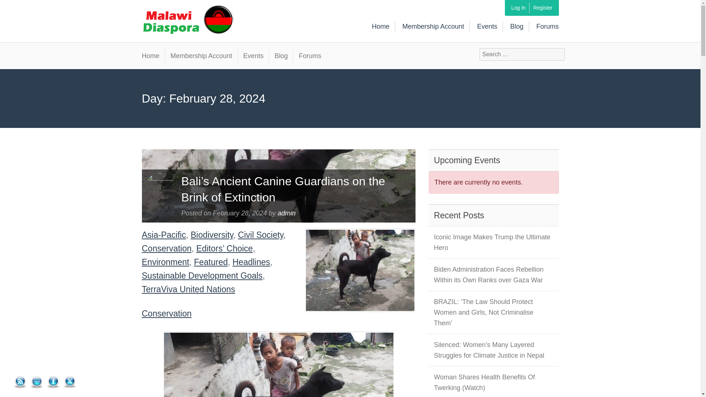 The height and width of the screenshot is (397, 706). What do you see at coordinates (487, 26) in the screenshot?
I see `Events` at bounding box center [487, 26].